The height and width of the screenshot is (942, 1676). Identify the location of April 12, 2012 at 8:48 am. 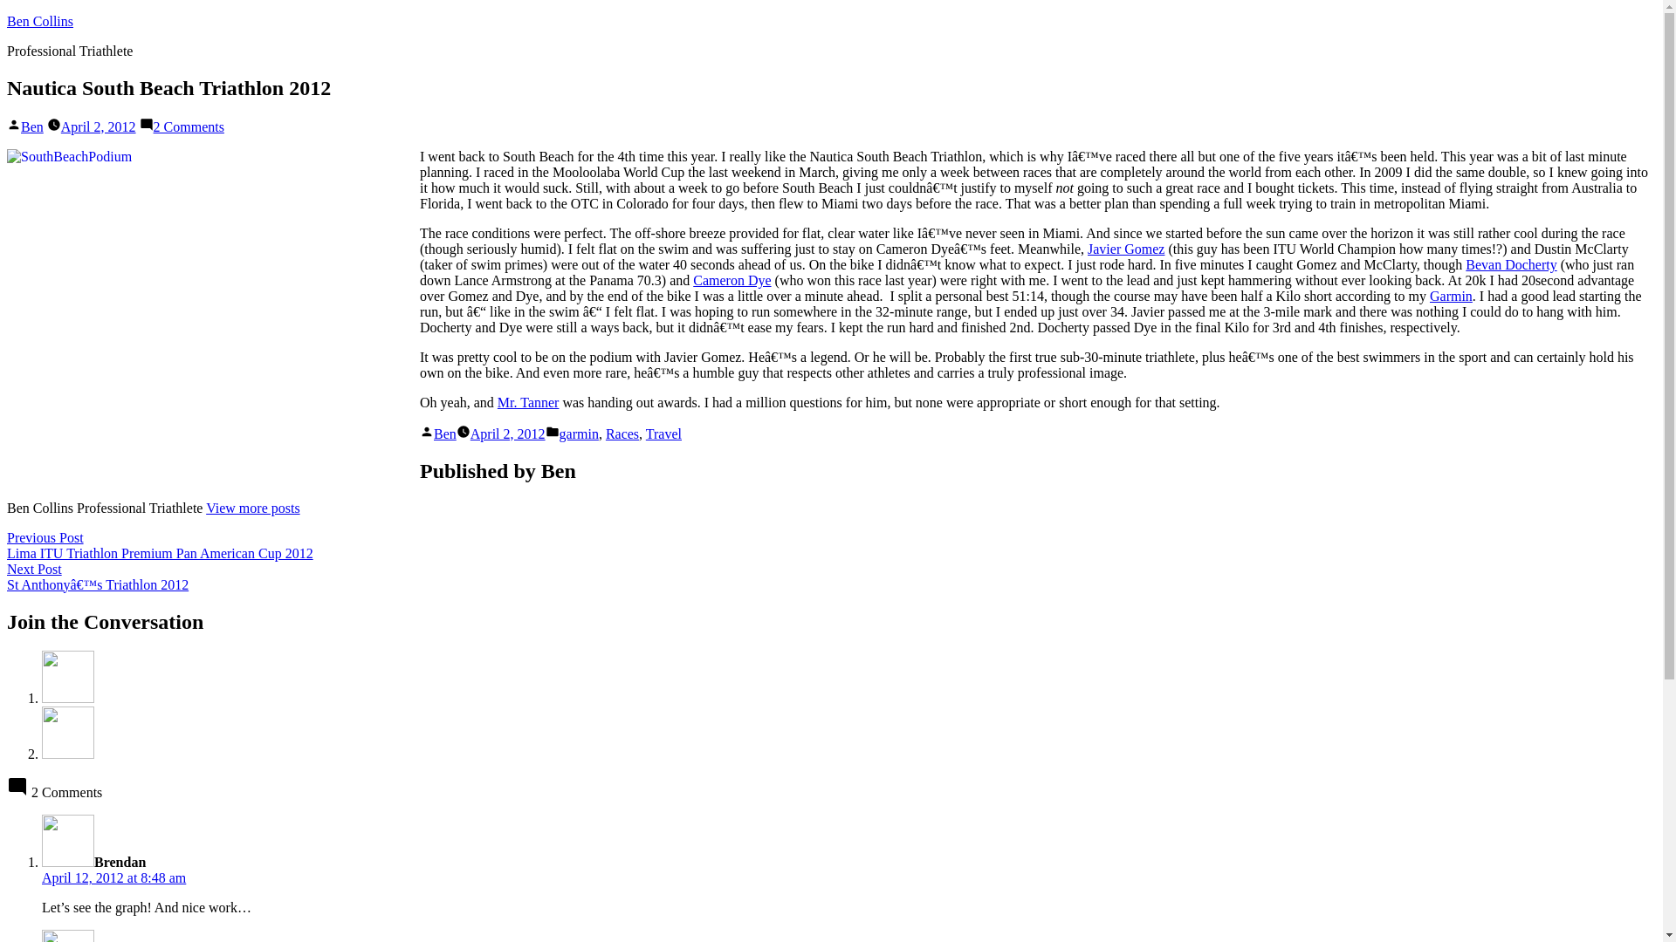
(445, 434).